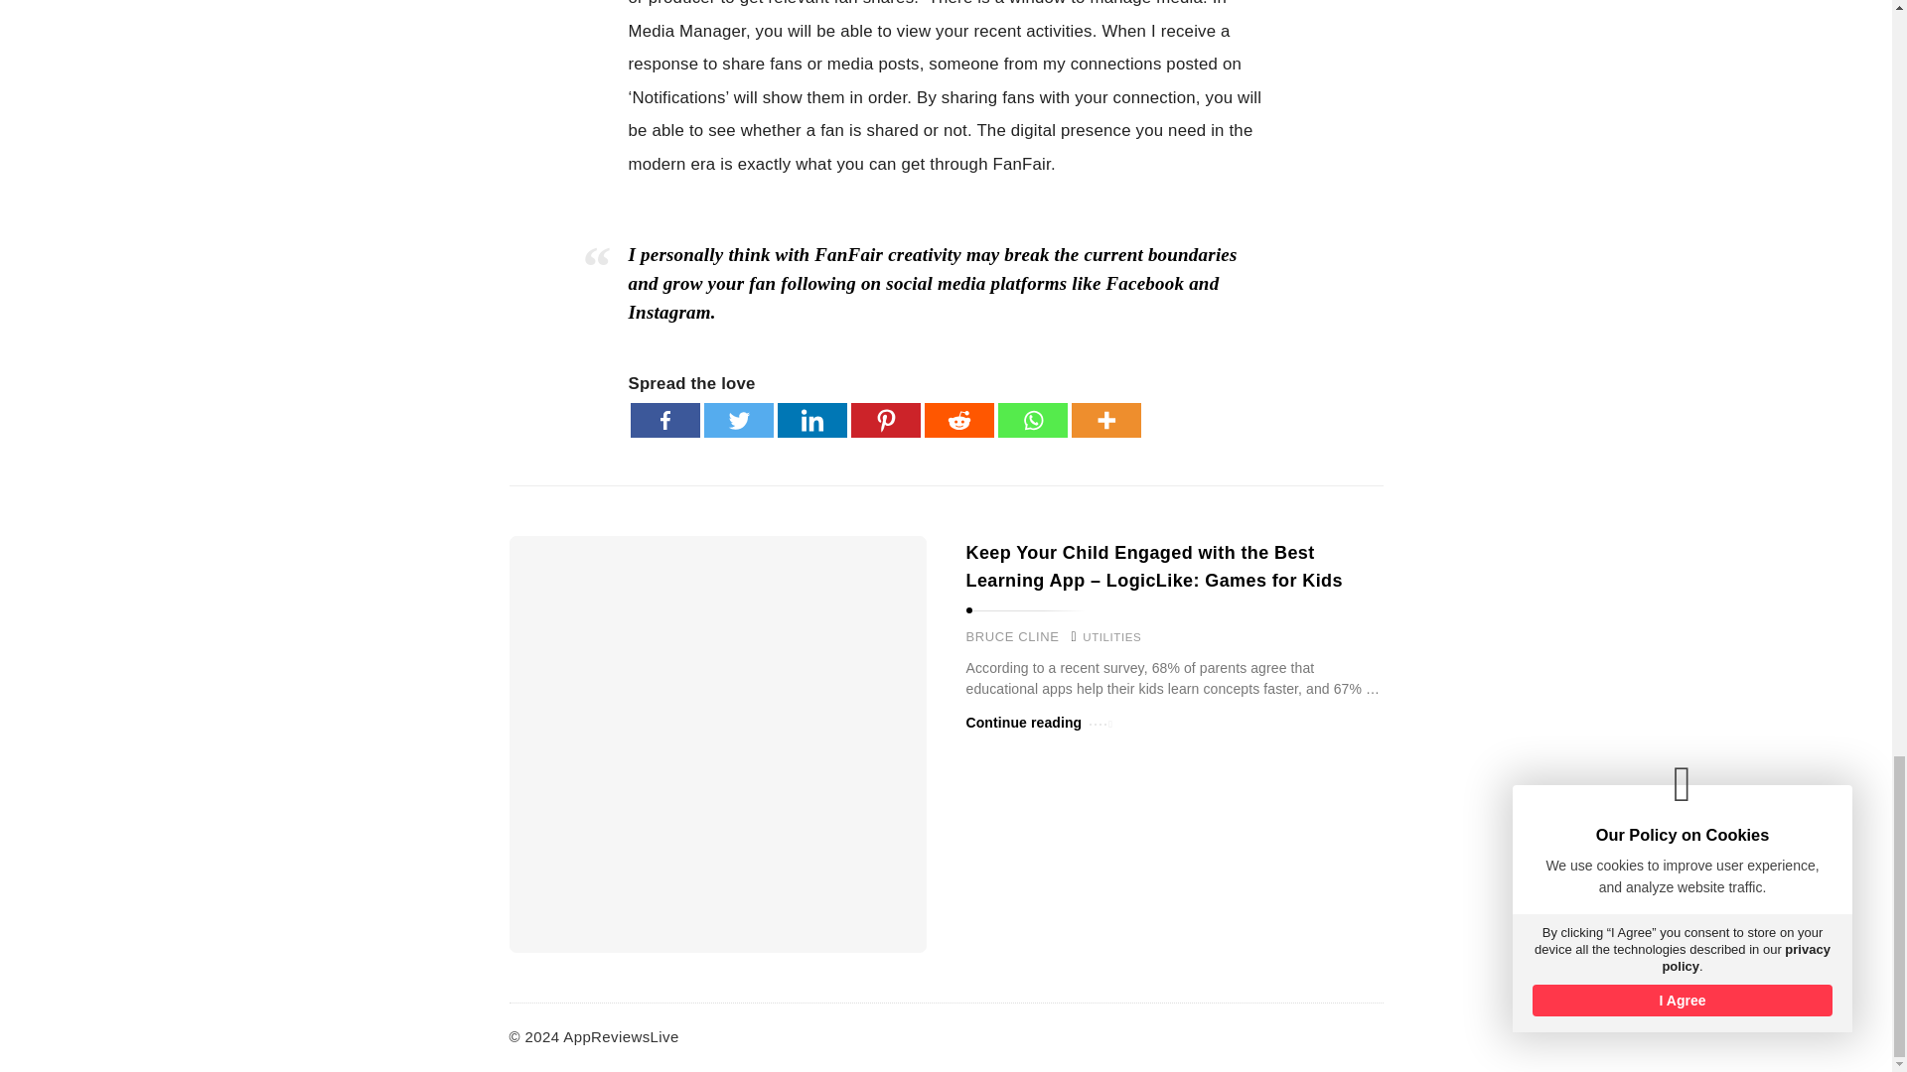 Image resolution: width=1907 pixels, height=1072 pixels. Describe the element at coordinates (1111, 637) in the screenshot. I see `UTILITIES` at that location.